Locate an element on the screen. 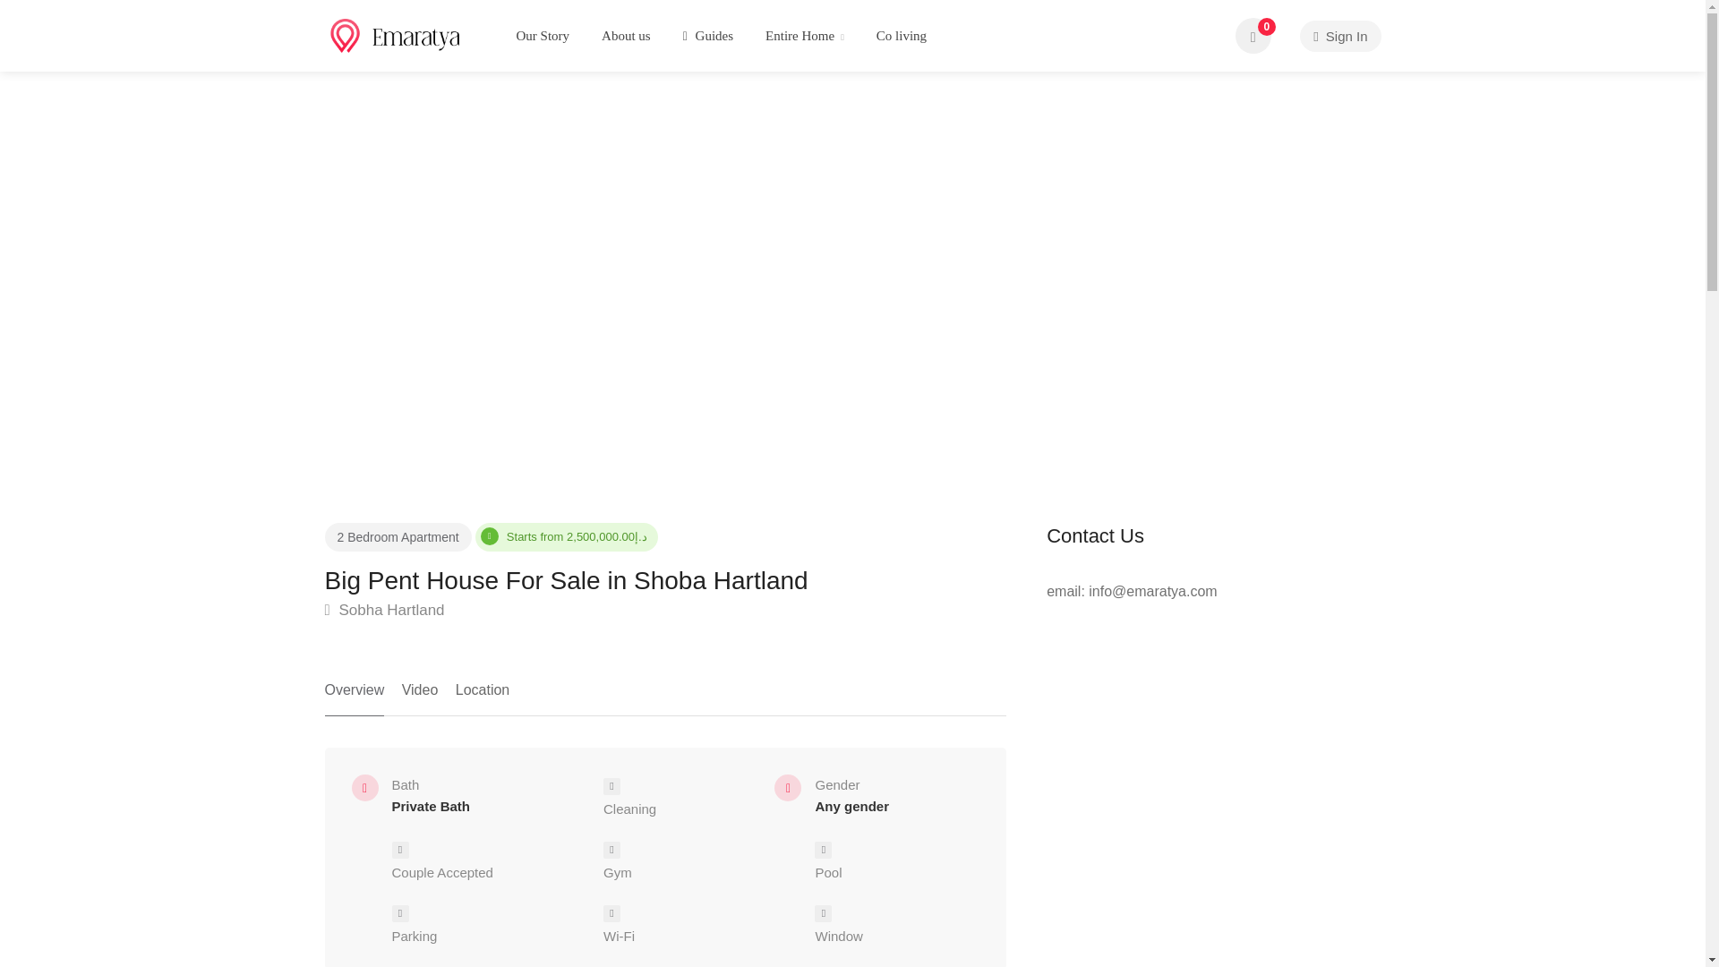 This screenshot has width=1719, height=967. Video is located at coordinates (420, 697).